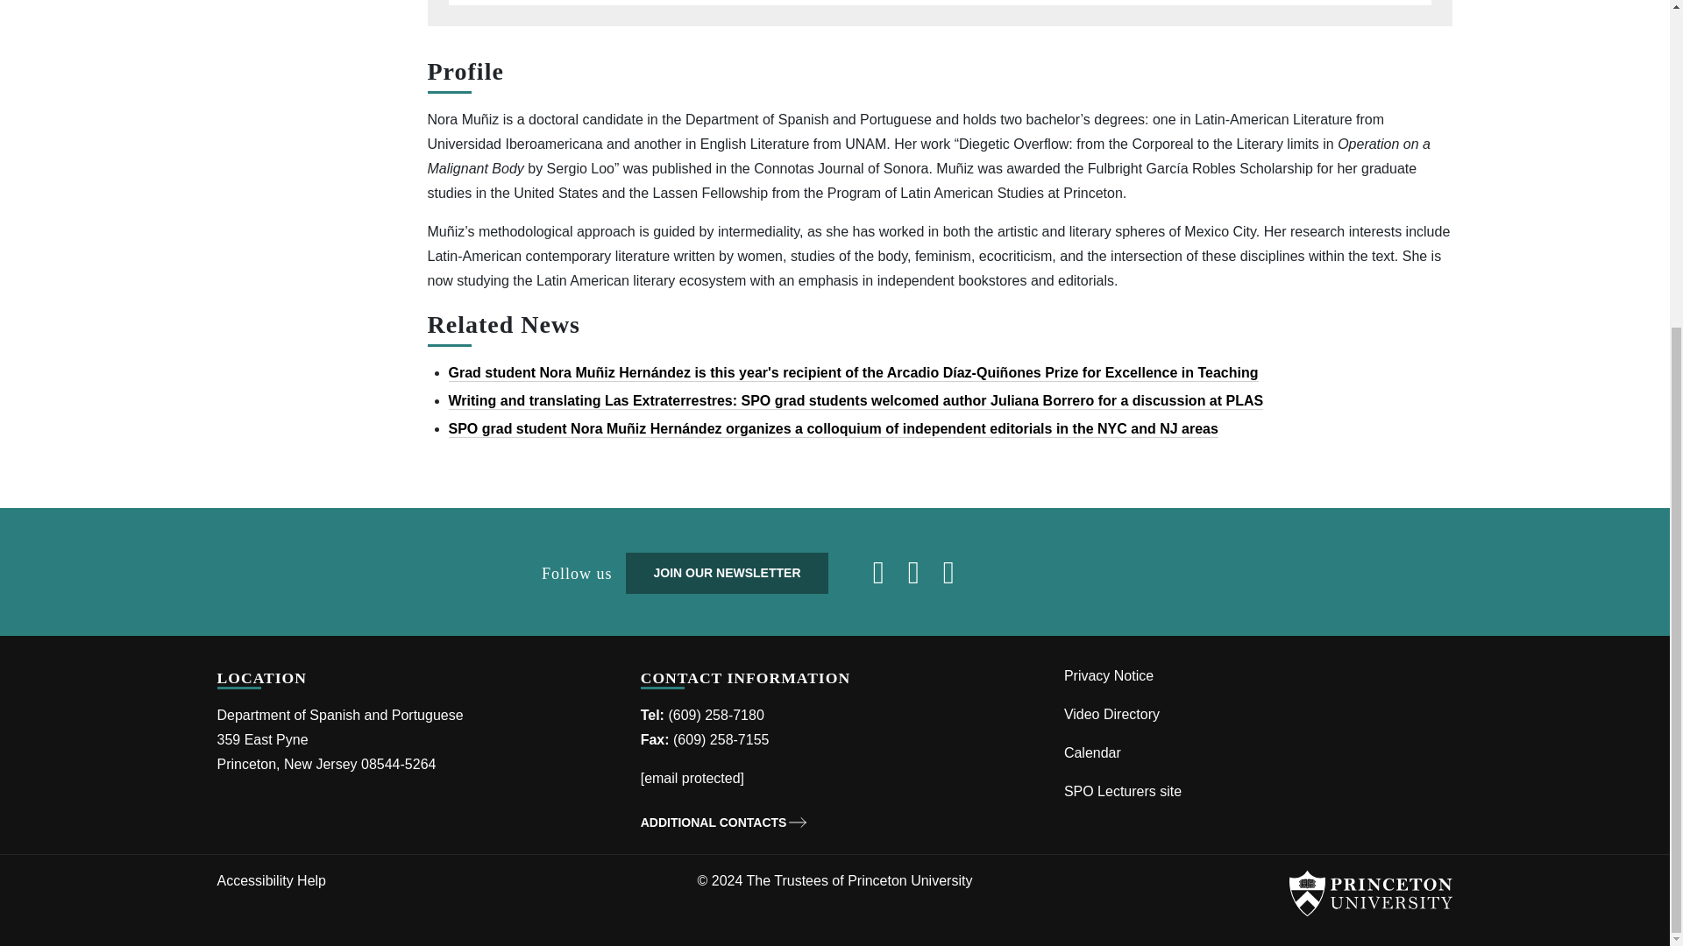  Describe the element at coordinates (920, 578) in the screenshot. I see `Follow us on Instagram` at that location.